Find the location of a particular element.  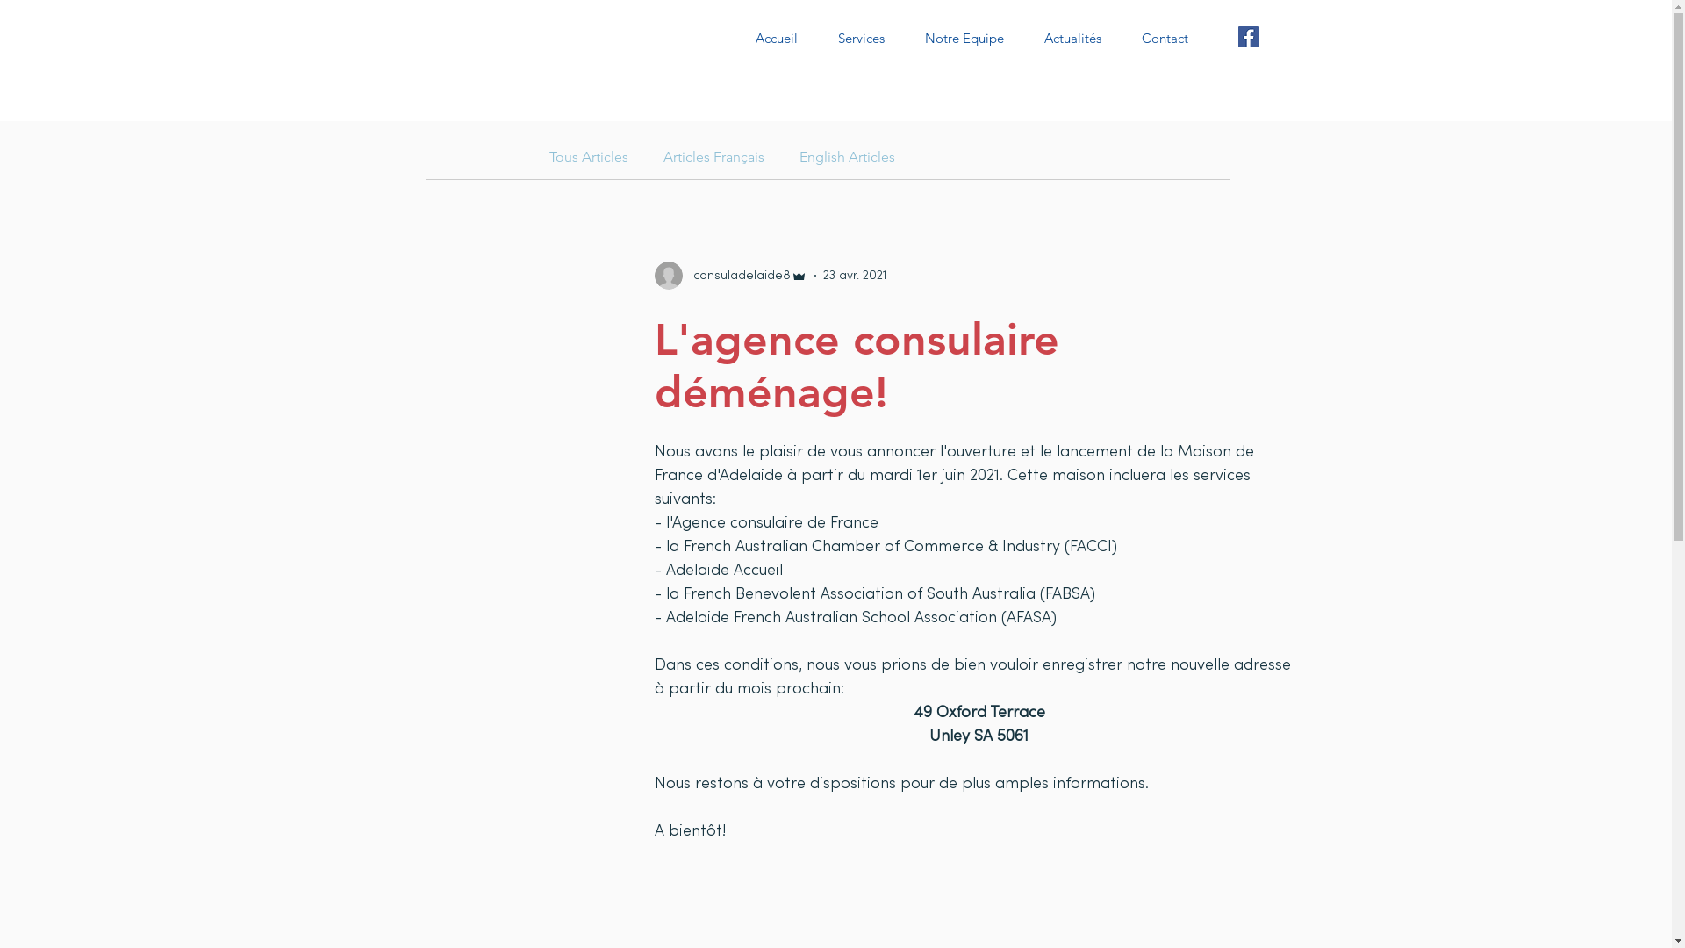

Contact is located at coordinates (1165, 39).